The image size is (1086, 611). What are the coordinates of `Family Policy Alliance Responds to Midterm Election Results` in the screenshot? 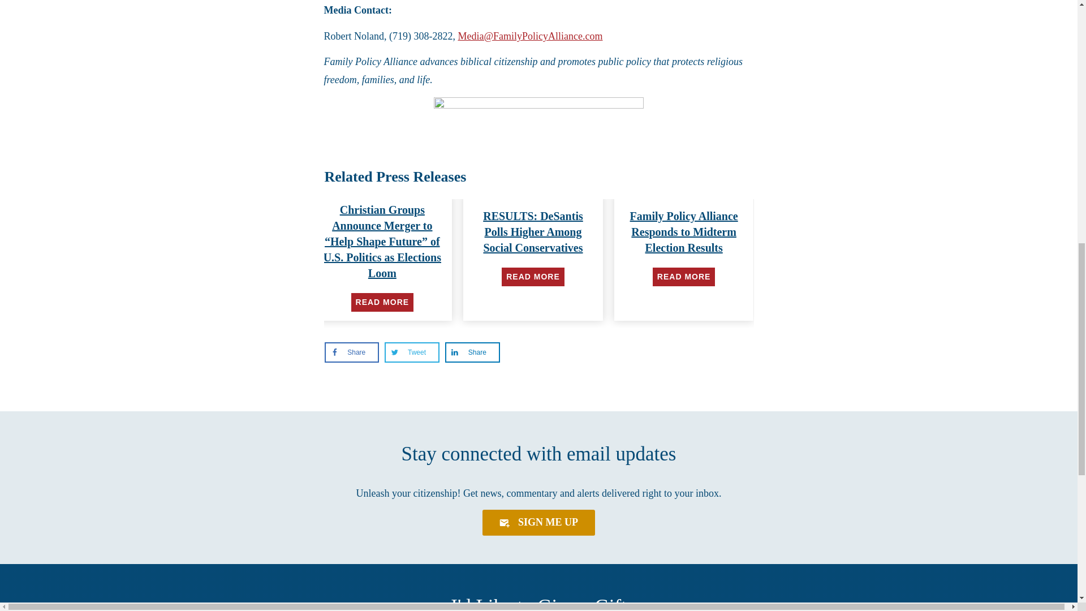 It's located at (684, 232).